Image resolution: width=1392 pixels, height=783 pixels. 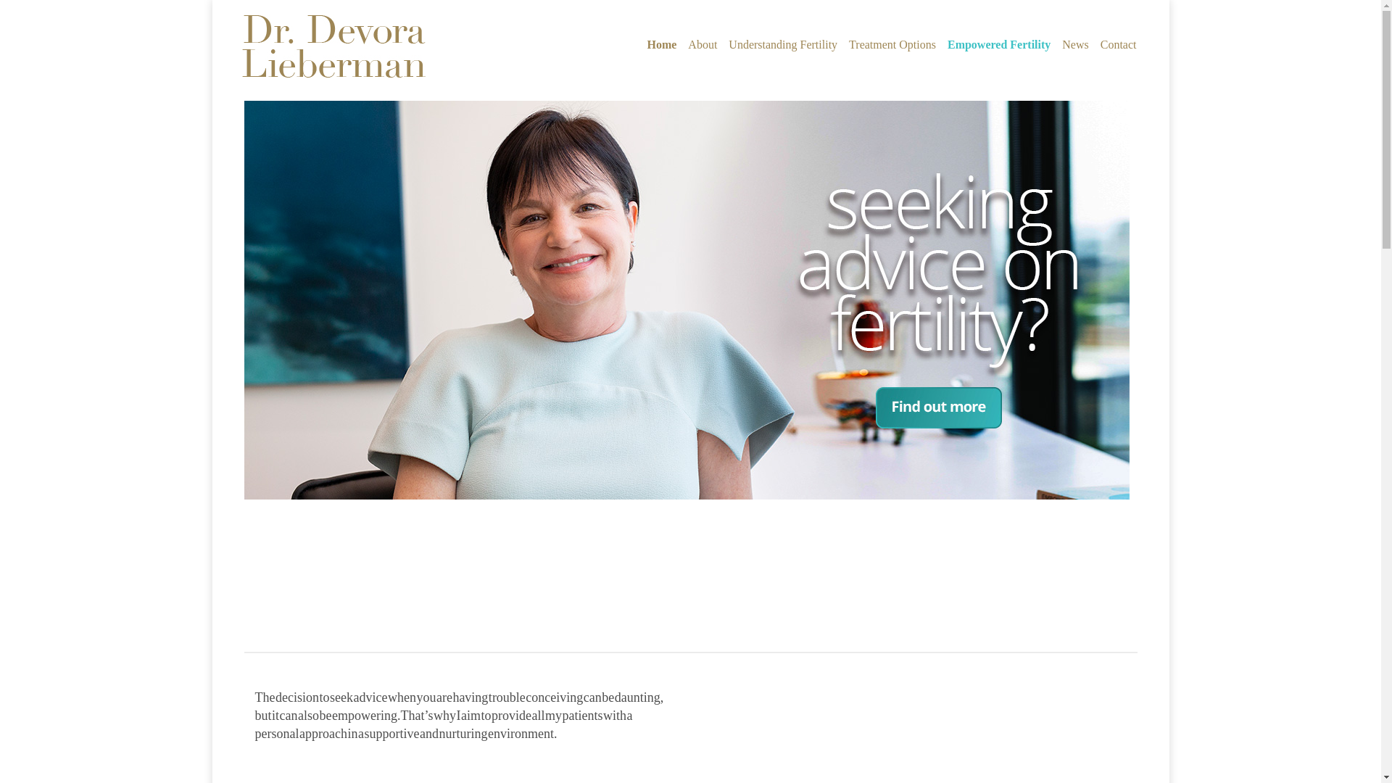 What do you see at coordinates (1075, 46) in the screenshot?
I see `News` at bounding box center [1075, 46].